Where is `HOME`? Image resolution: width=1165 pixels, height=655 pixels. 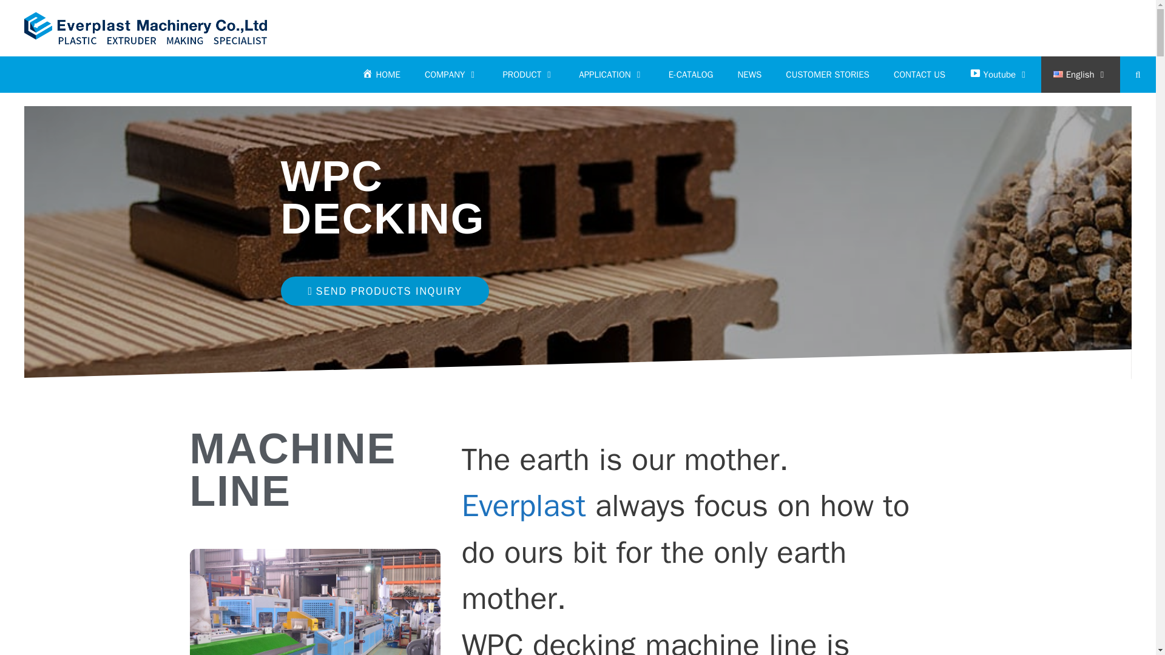
HOME is located at coordinates (381, 74).